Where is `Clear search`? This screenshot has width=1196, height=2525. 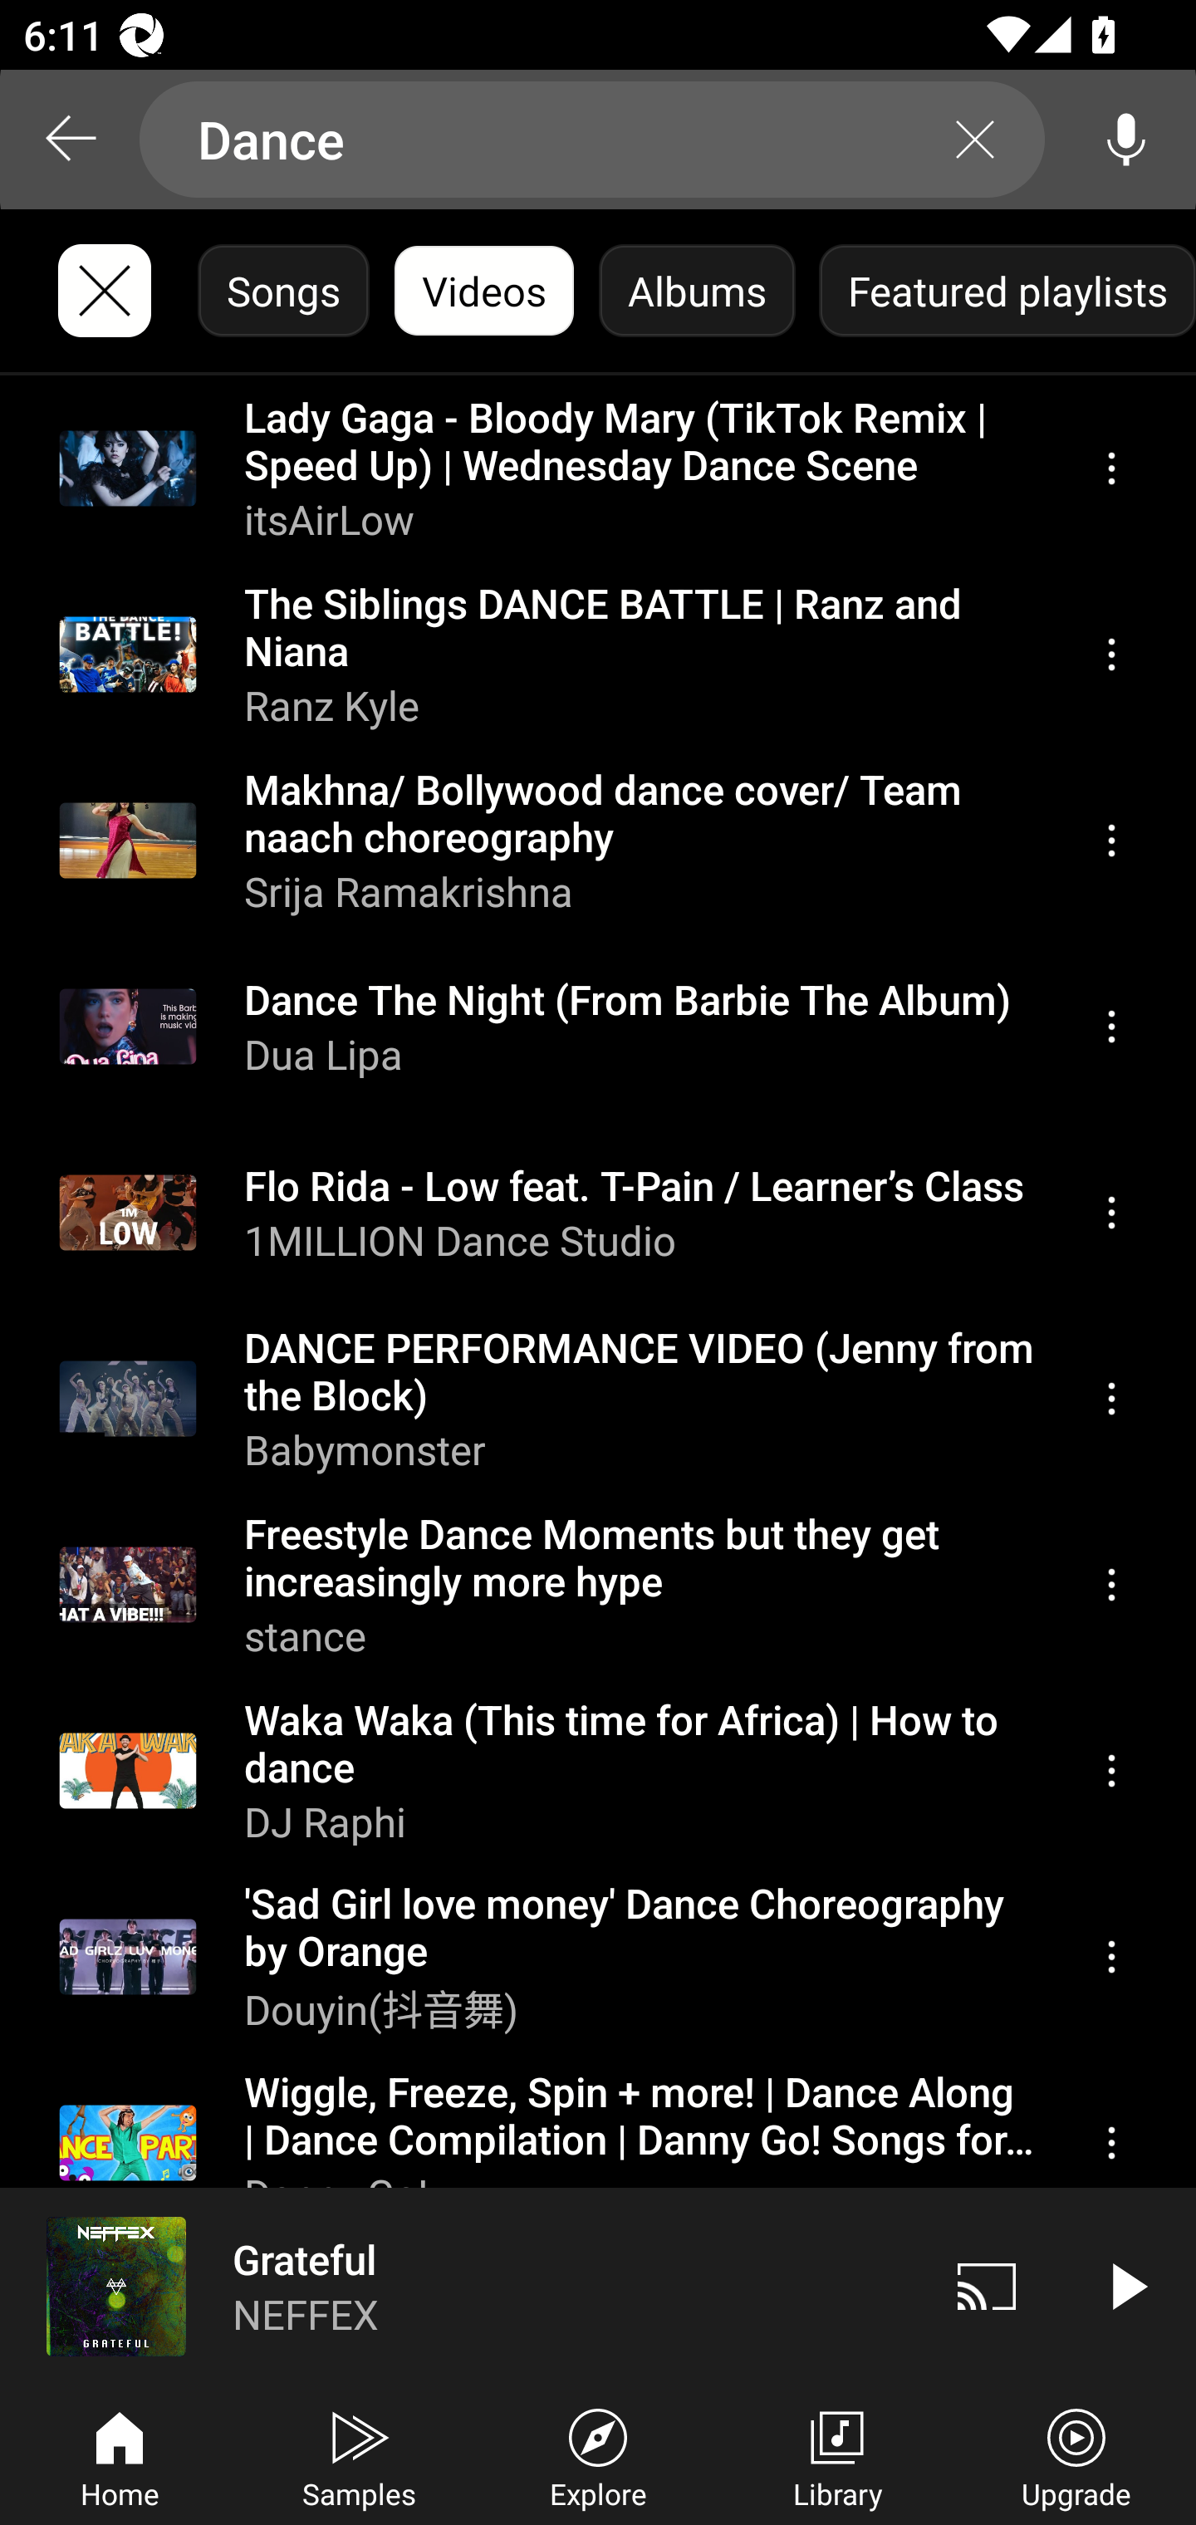
Clear search is located at coordinates (975, 140).